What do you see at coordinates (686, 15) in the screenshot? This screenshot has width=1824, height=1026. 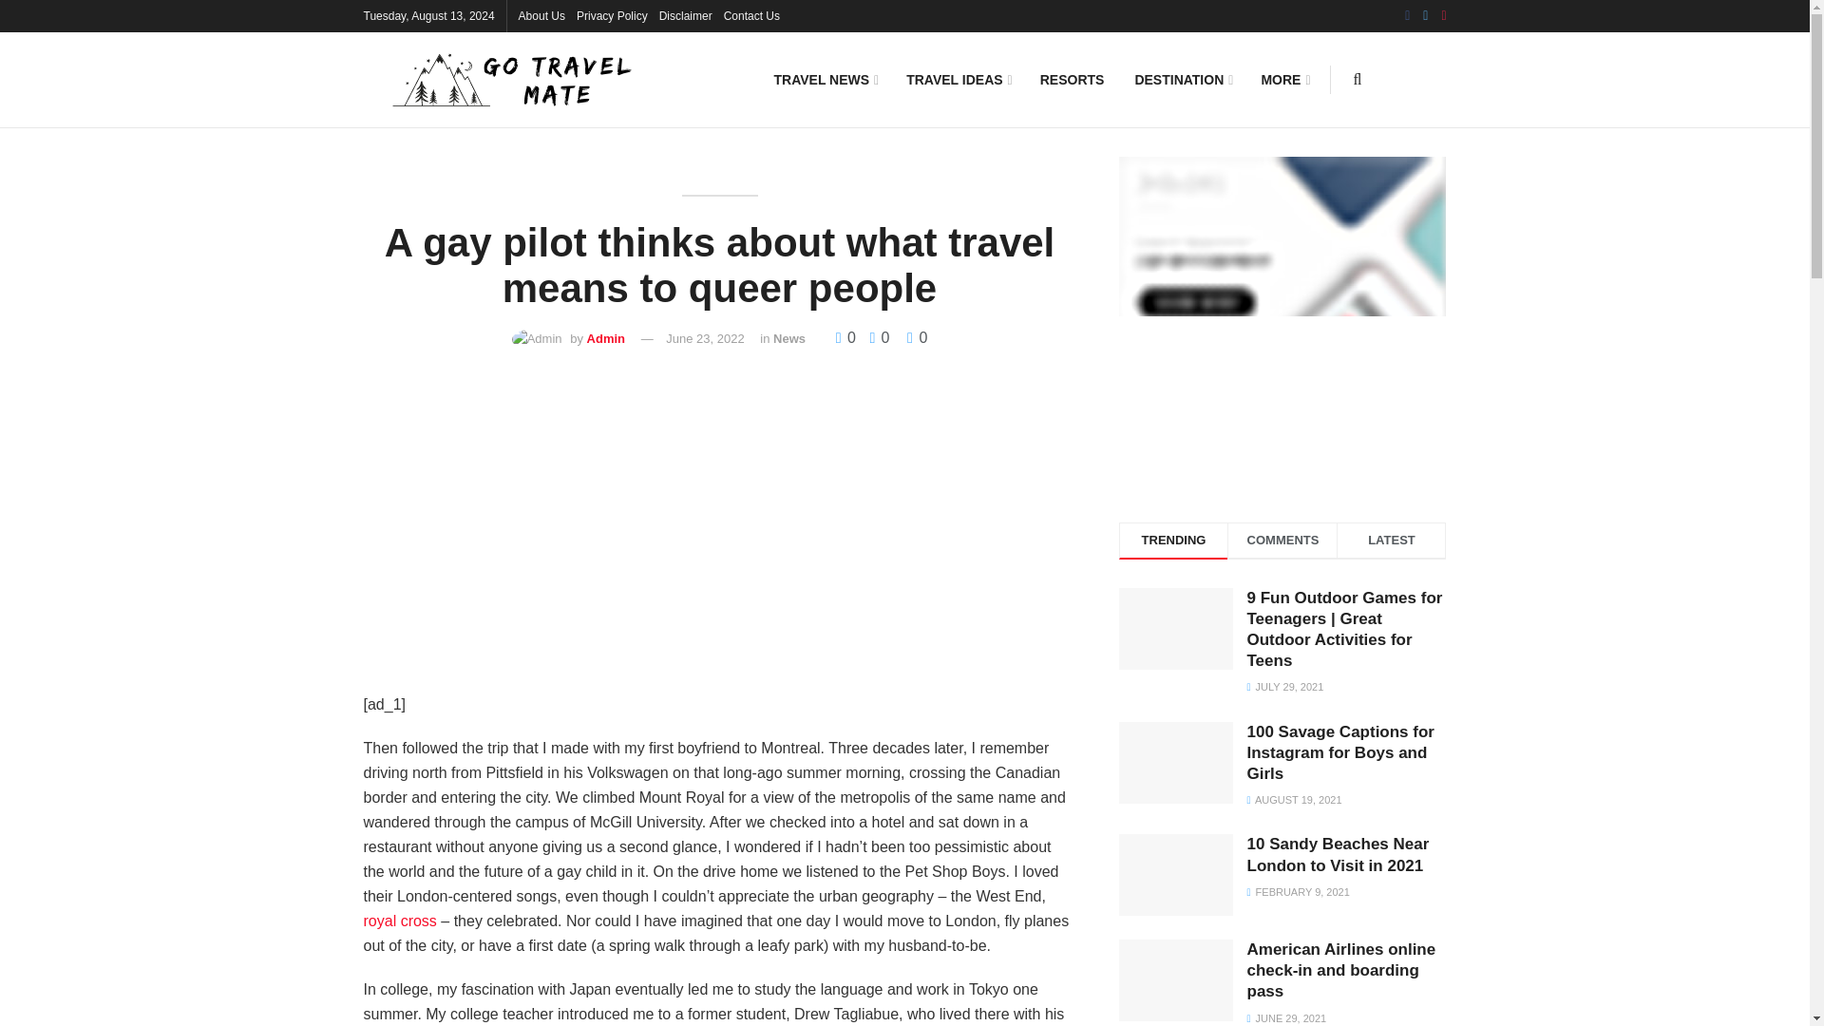 I see `Disclaimer` at bounding box center [686, 15].